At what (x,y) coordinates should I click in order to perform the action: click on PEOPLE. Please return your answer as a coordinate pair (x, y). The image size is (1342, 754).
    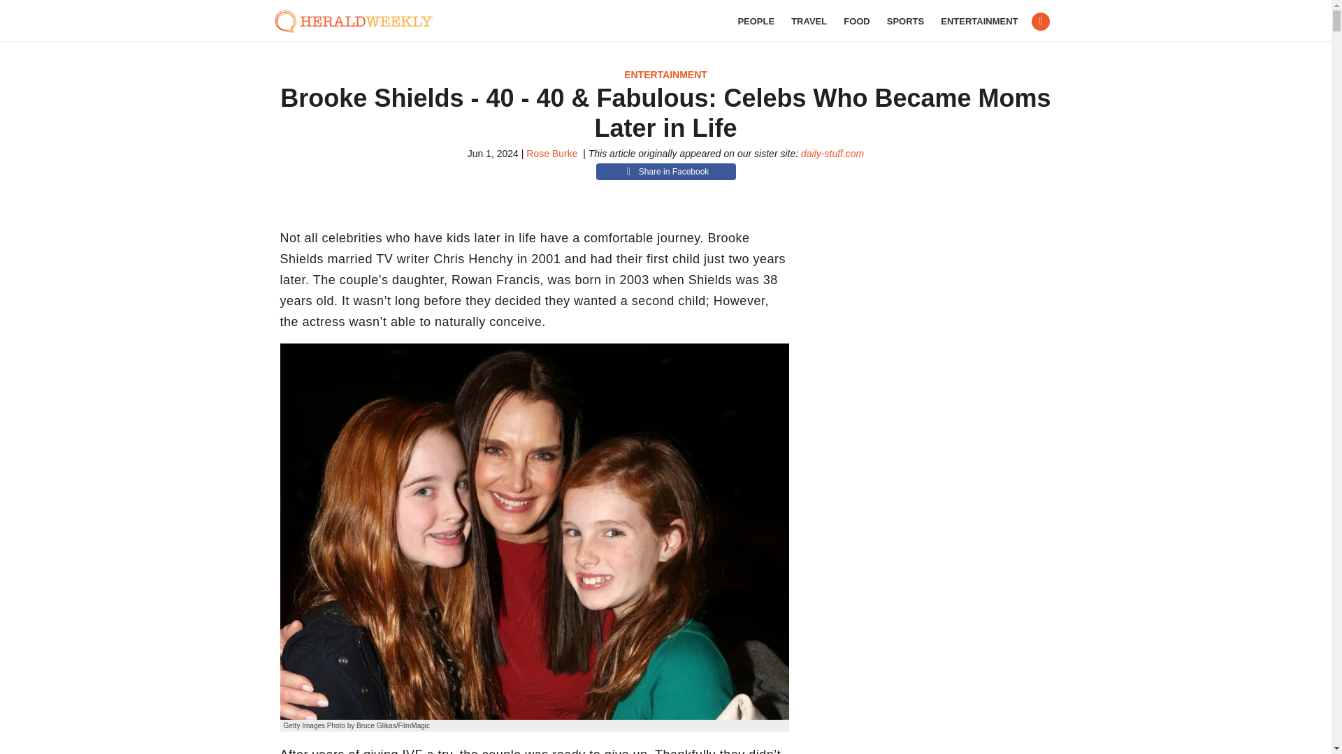
    Looking at the image, I should click on (755, 21).